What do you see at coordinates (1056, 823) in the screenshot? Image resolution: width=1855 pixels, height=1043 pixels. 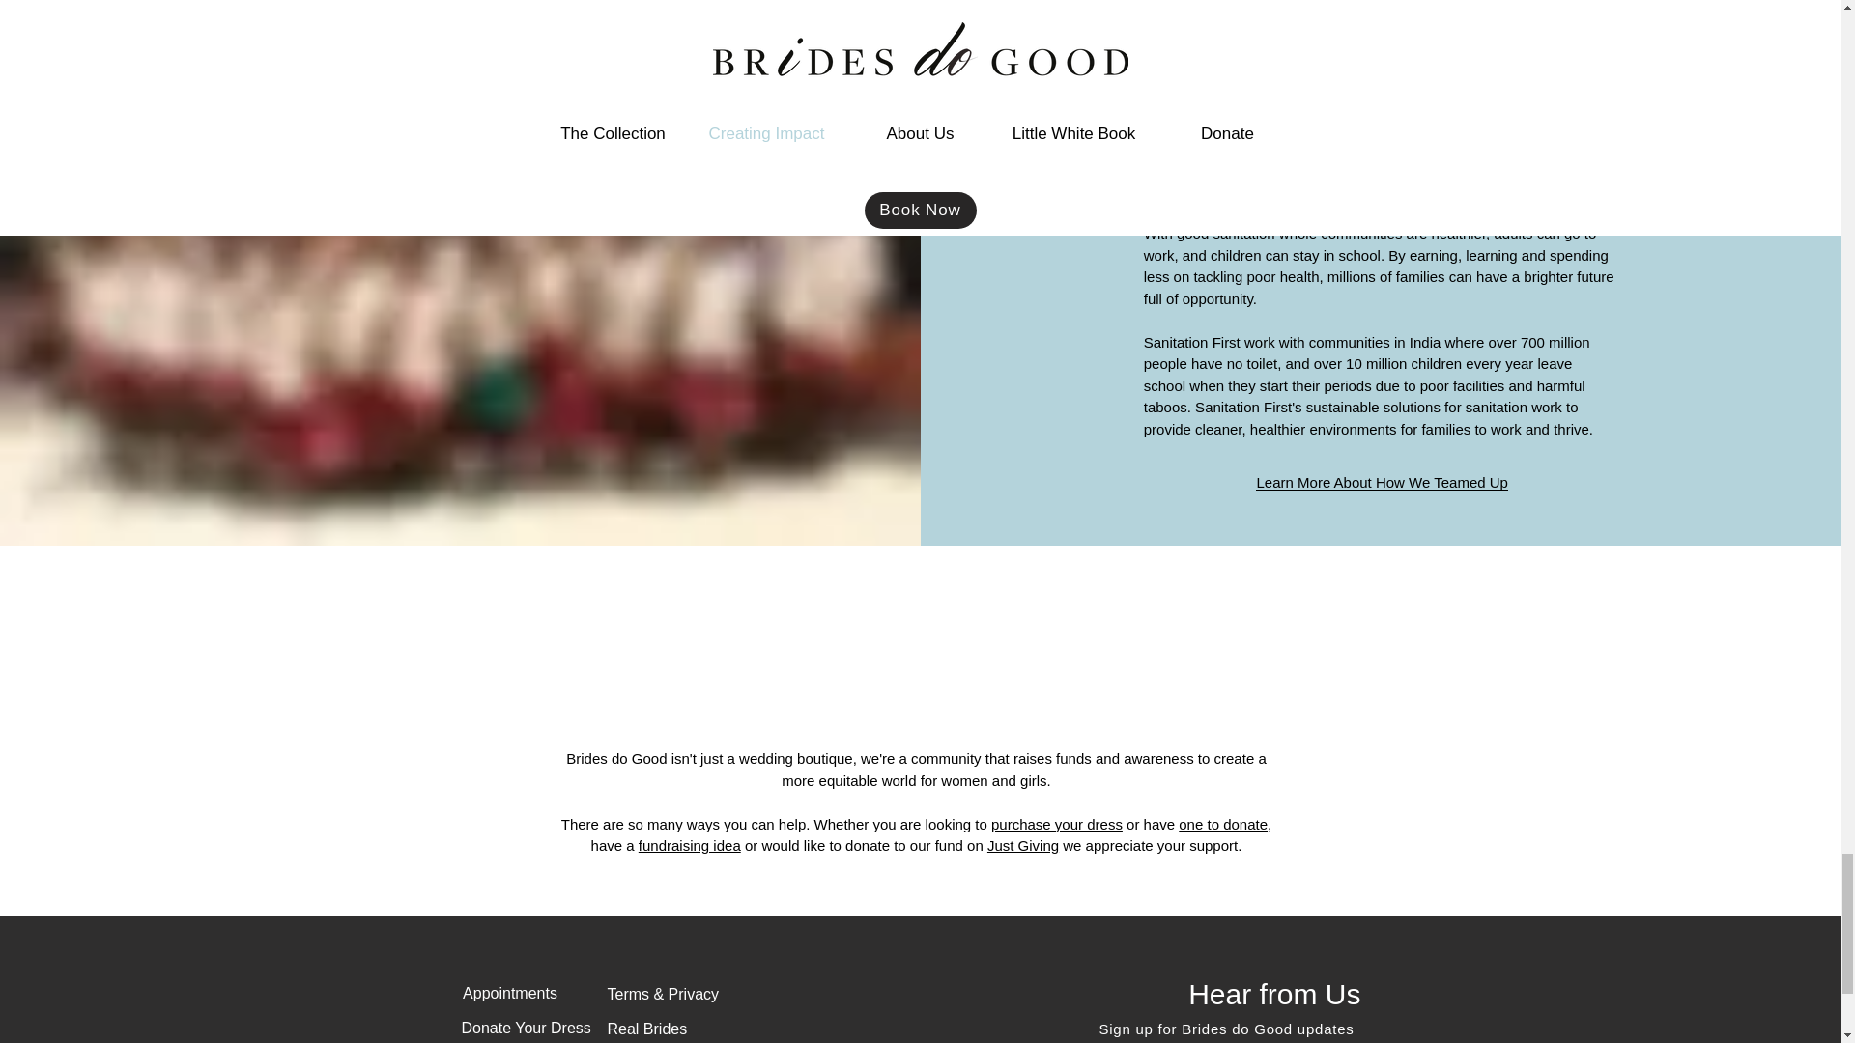 I see `purchase your dress` at bounding box center [1056, 823].